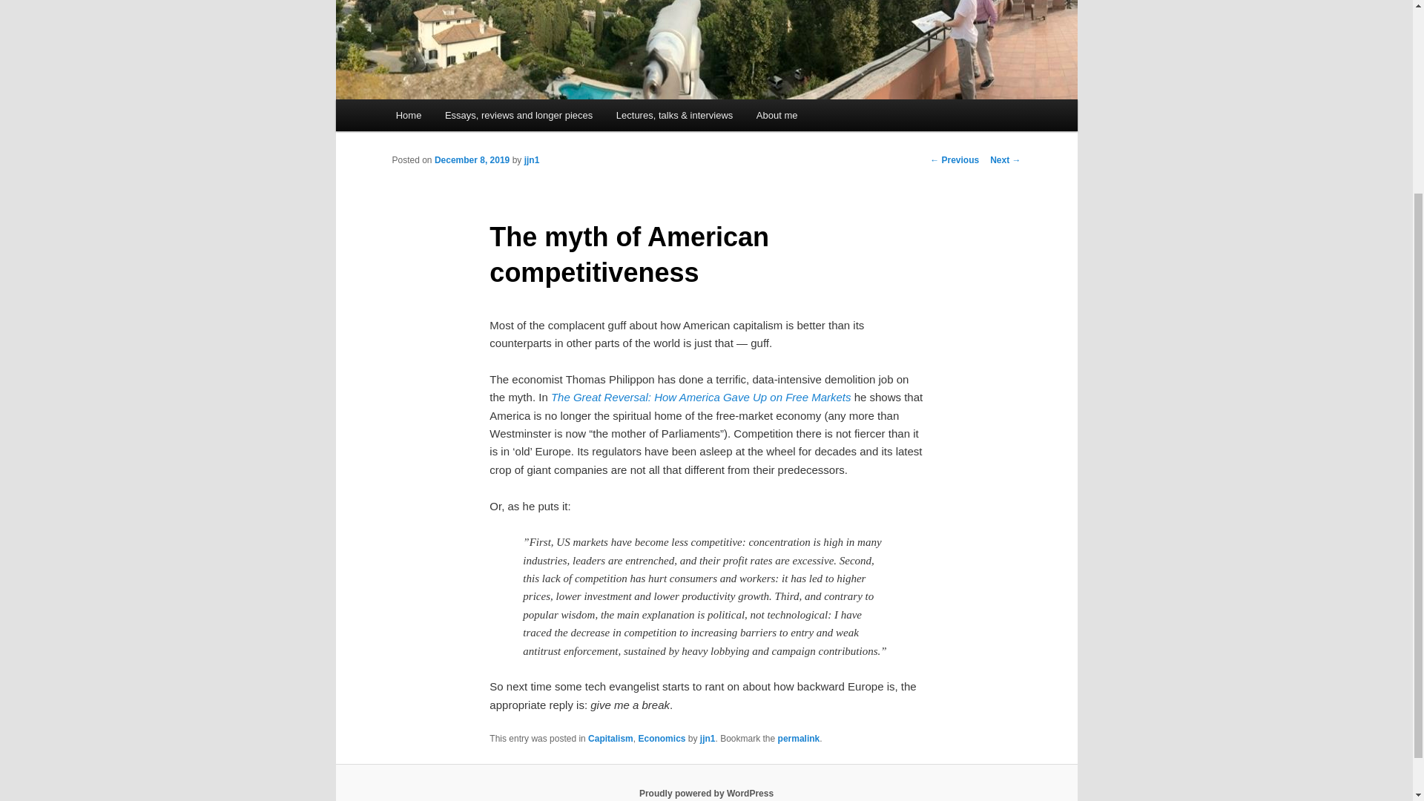 This screenshot has width=1424, height=801. What do you see at coordinates (702, 398) in the screenshot?
I see `The Great Reversal: How America Gave Up on Free Markets` at bounding box center [702, 398].